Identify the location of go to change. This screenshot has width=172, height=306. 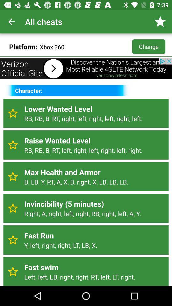
(148, 46).